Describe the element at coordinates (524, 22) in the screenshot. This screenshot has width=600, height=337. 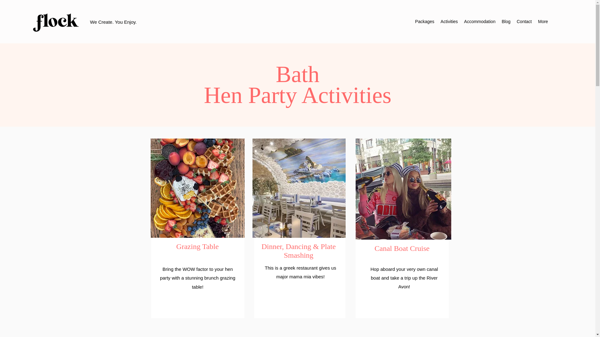
I see `Contact` at that location.